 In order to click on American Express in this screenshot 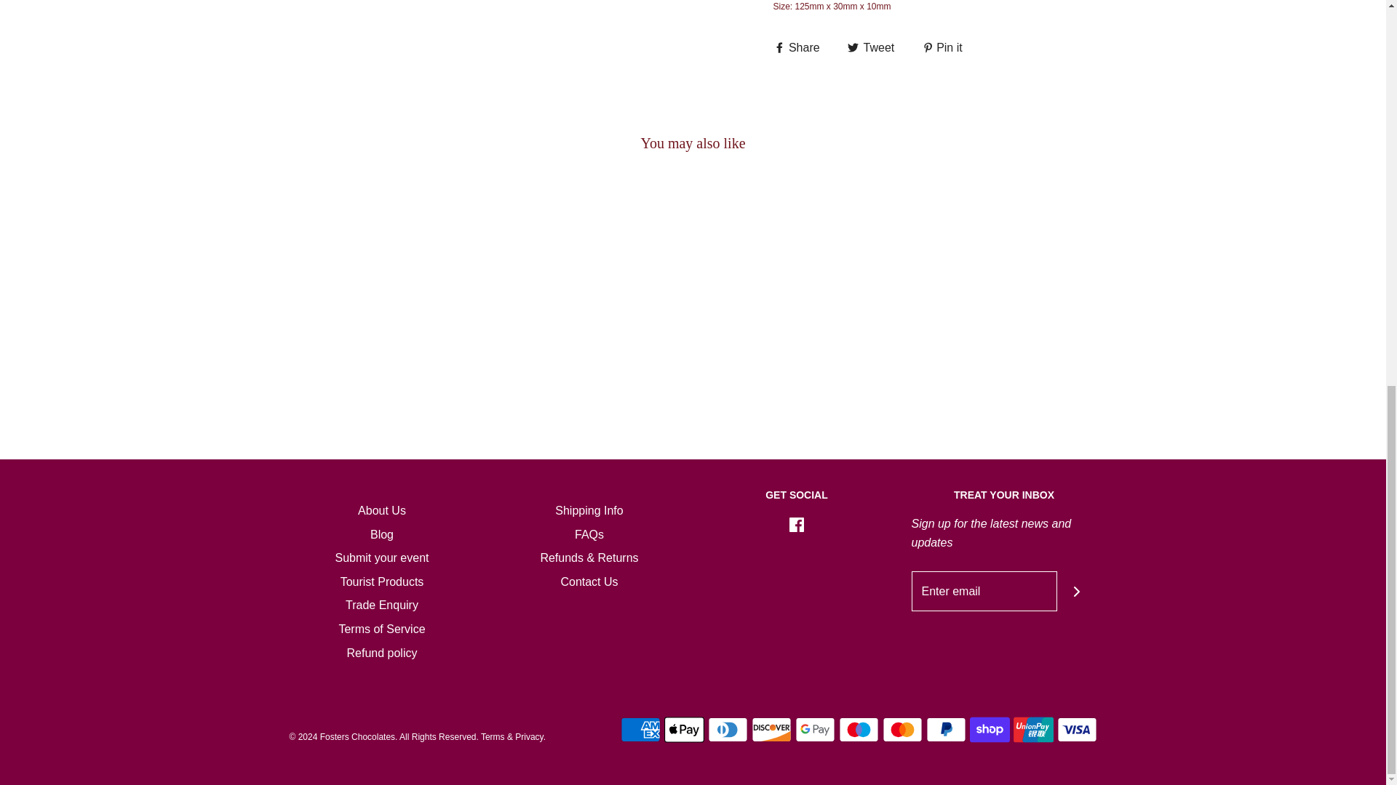, I will do `click(640, 729)`.